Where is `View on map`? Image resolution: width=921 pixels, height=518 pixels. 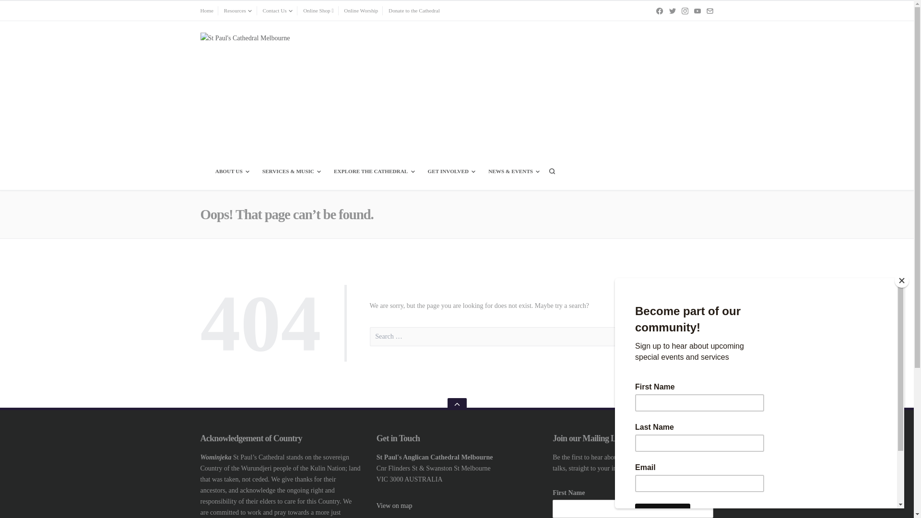 View on map is located at coordinates (394, 506).